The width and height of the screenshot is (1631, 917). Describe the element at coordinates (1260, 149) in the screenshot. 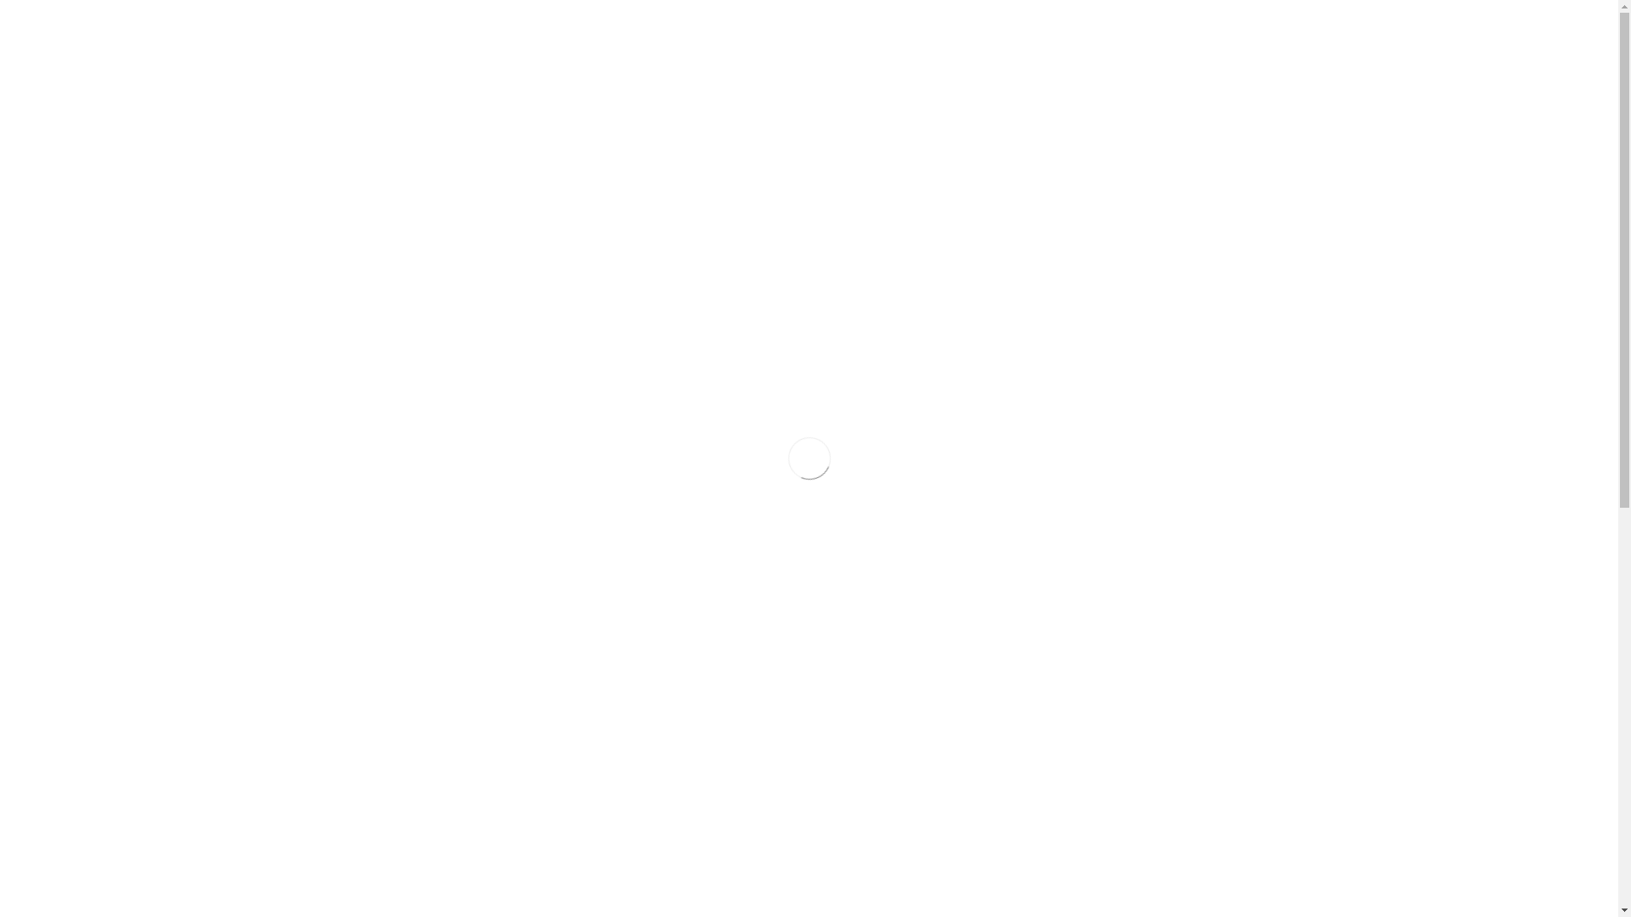

I see `Boutique` at that location.